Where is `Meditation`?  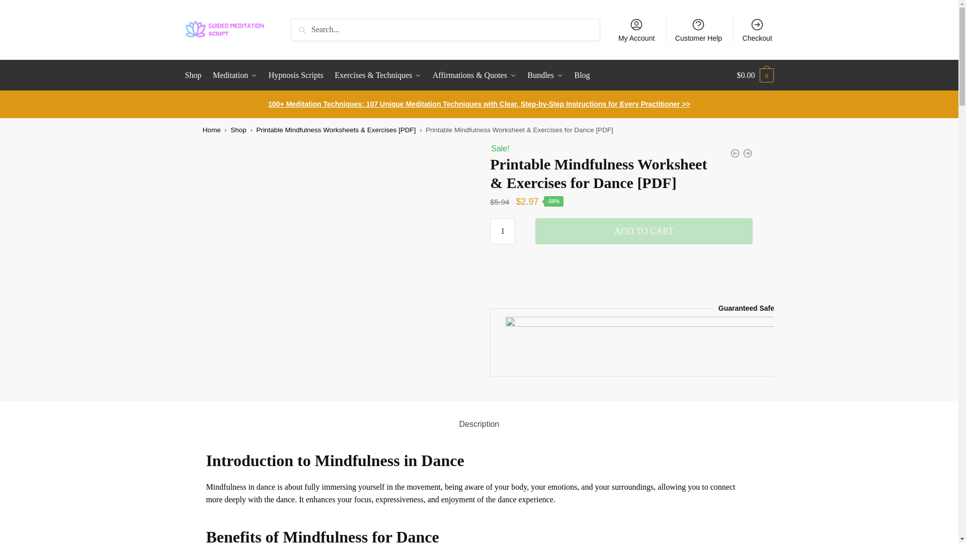
Meditation is located at coordinates (235, 75).